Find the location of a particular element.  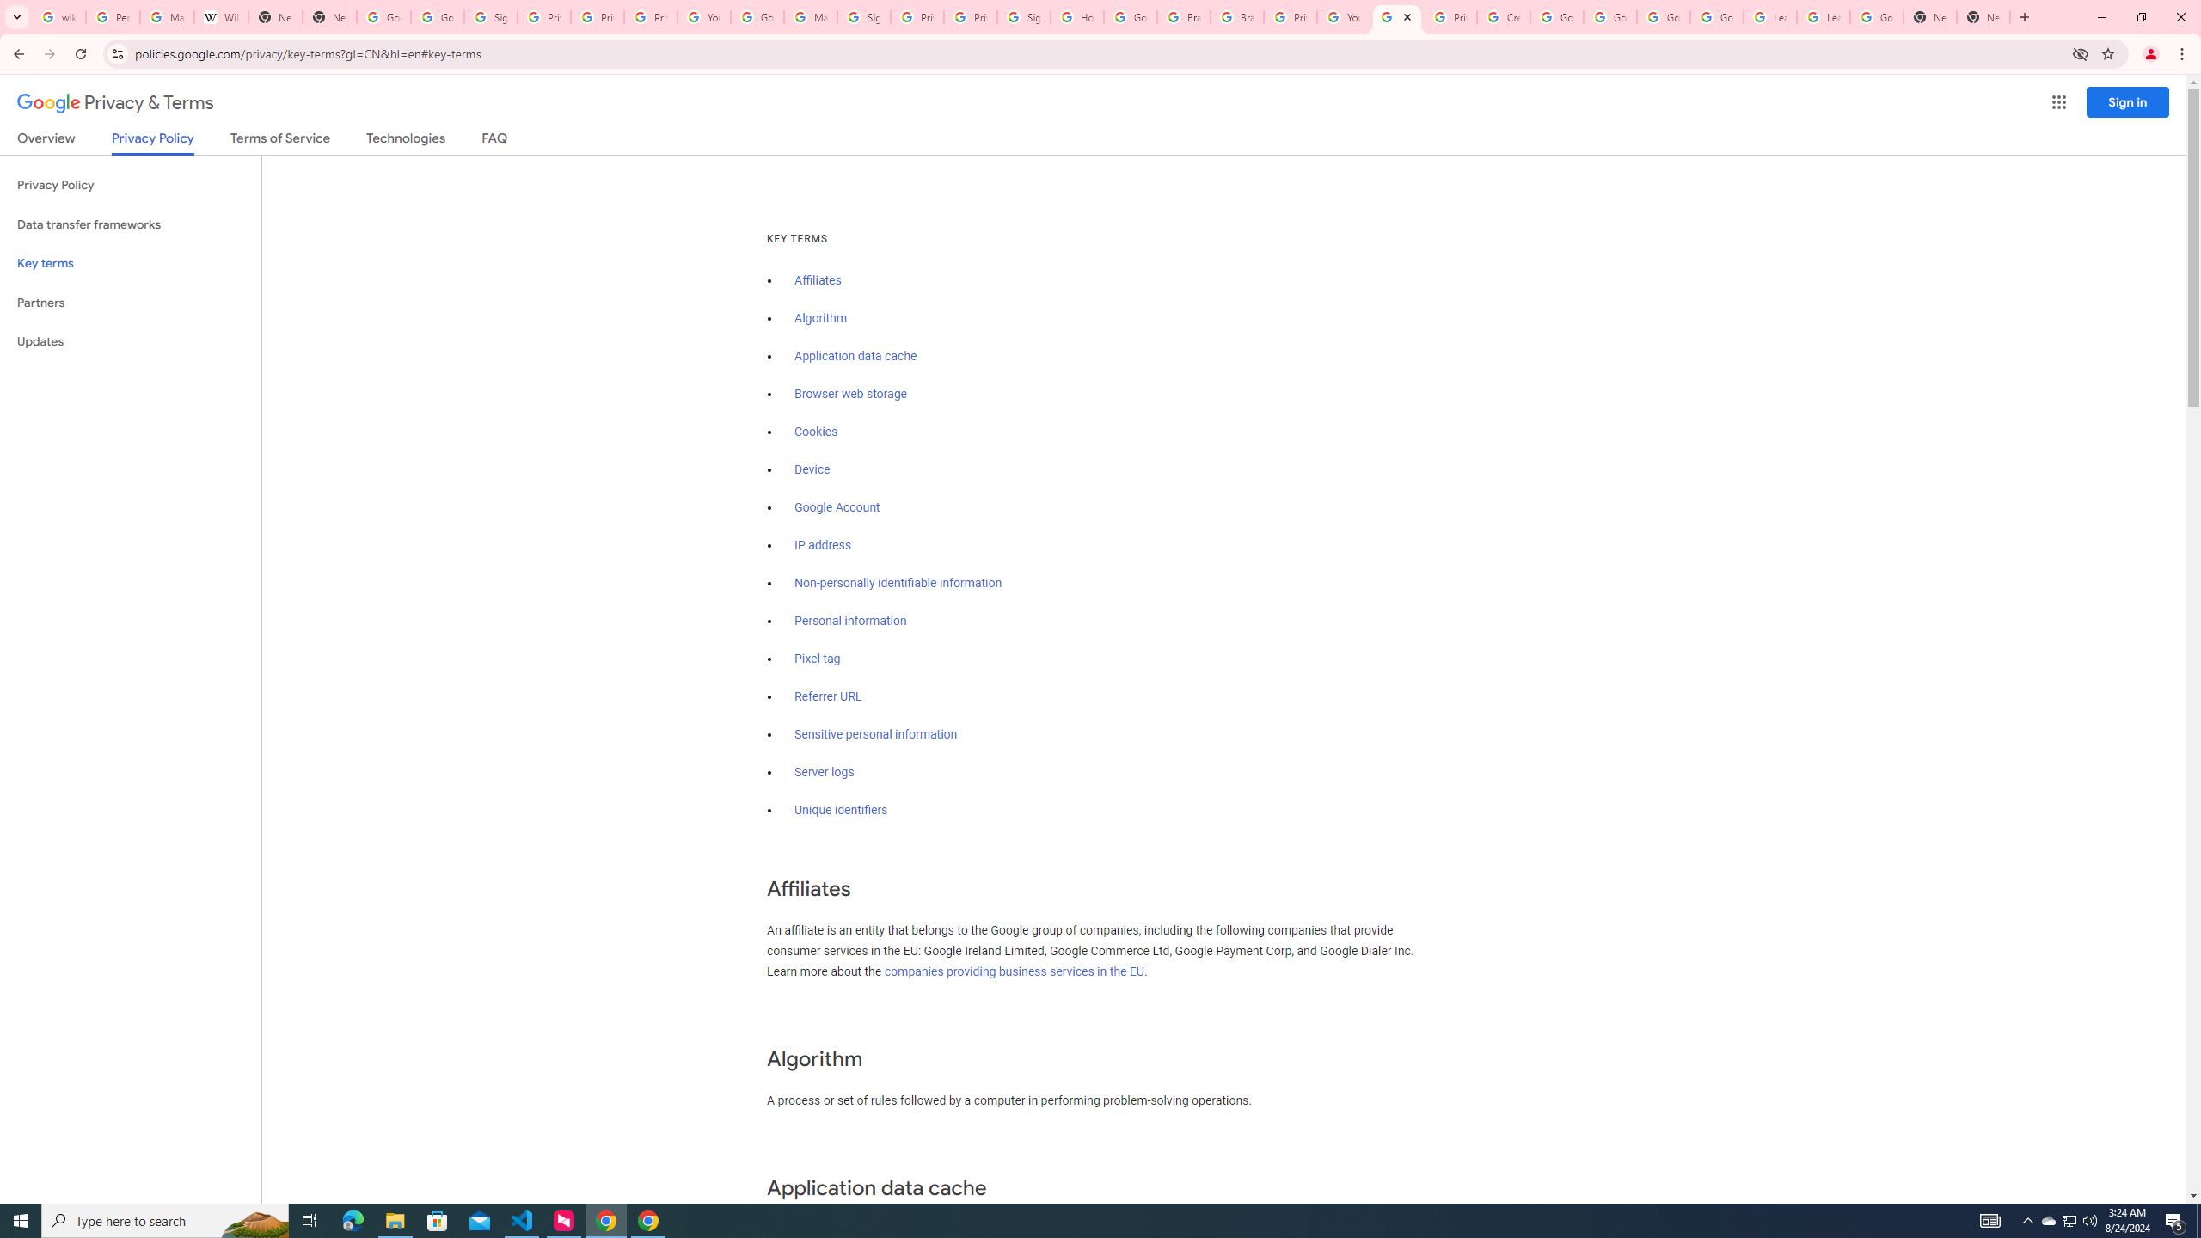

New Tab is located at coordinates (1984, 17).